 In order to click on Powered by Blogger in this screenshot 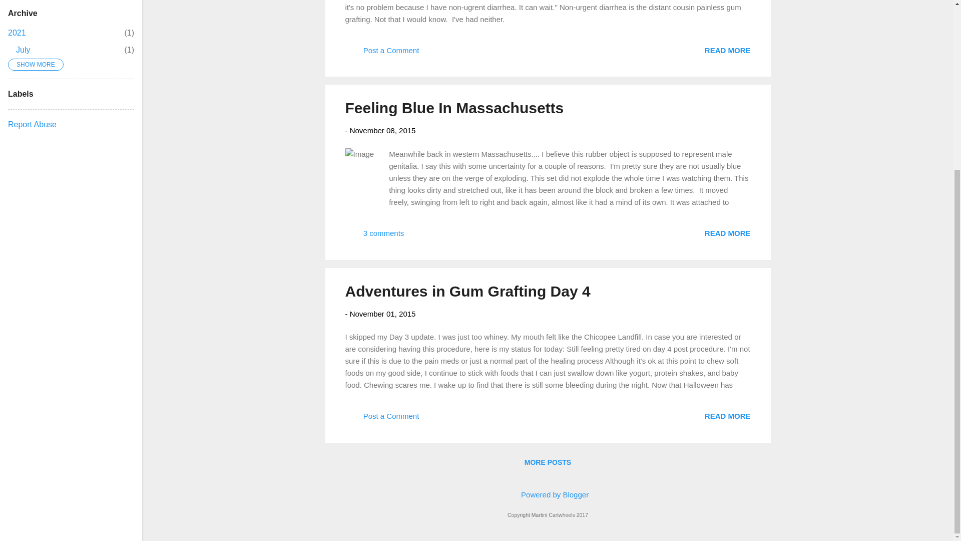, I will do `click(727, 50)`.